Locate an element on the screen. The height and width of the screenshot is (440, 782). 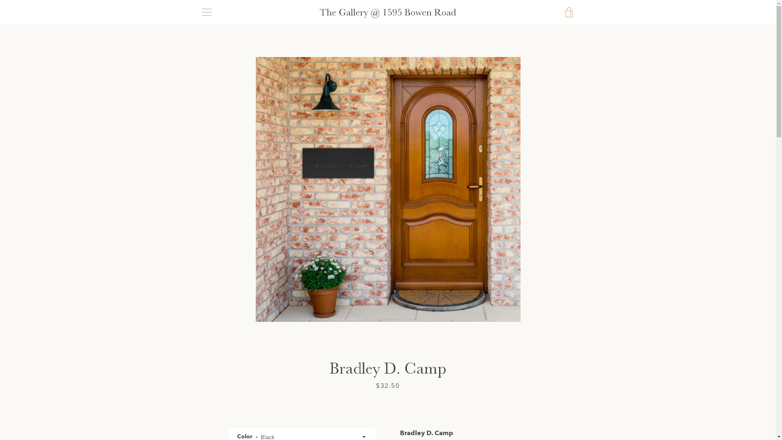
REFUND POLICY is located at coordinates (222, 363).